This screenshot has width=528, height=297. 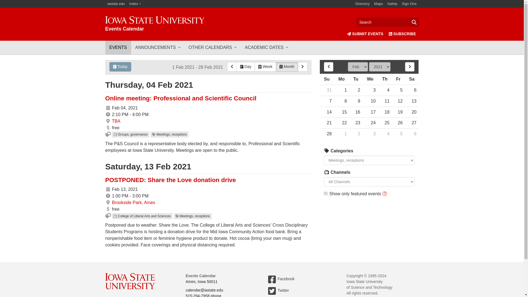 I want to click on Date, so click(x=108, y=189).